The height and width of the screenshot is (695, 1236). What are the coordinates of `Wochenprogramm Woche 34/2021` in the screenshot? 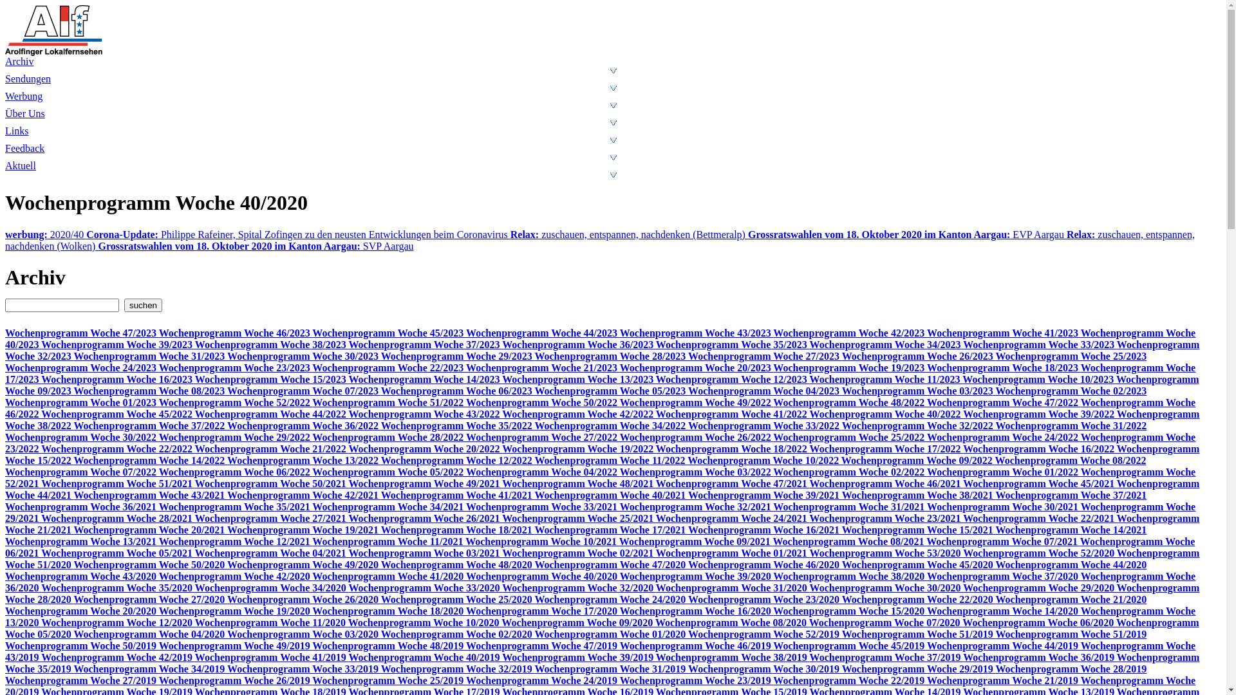 It's located at (389, 507).